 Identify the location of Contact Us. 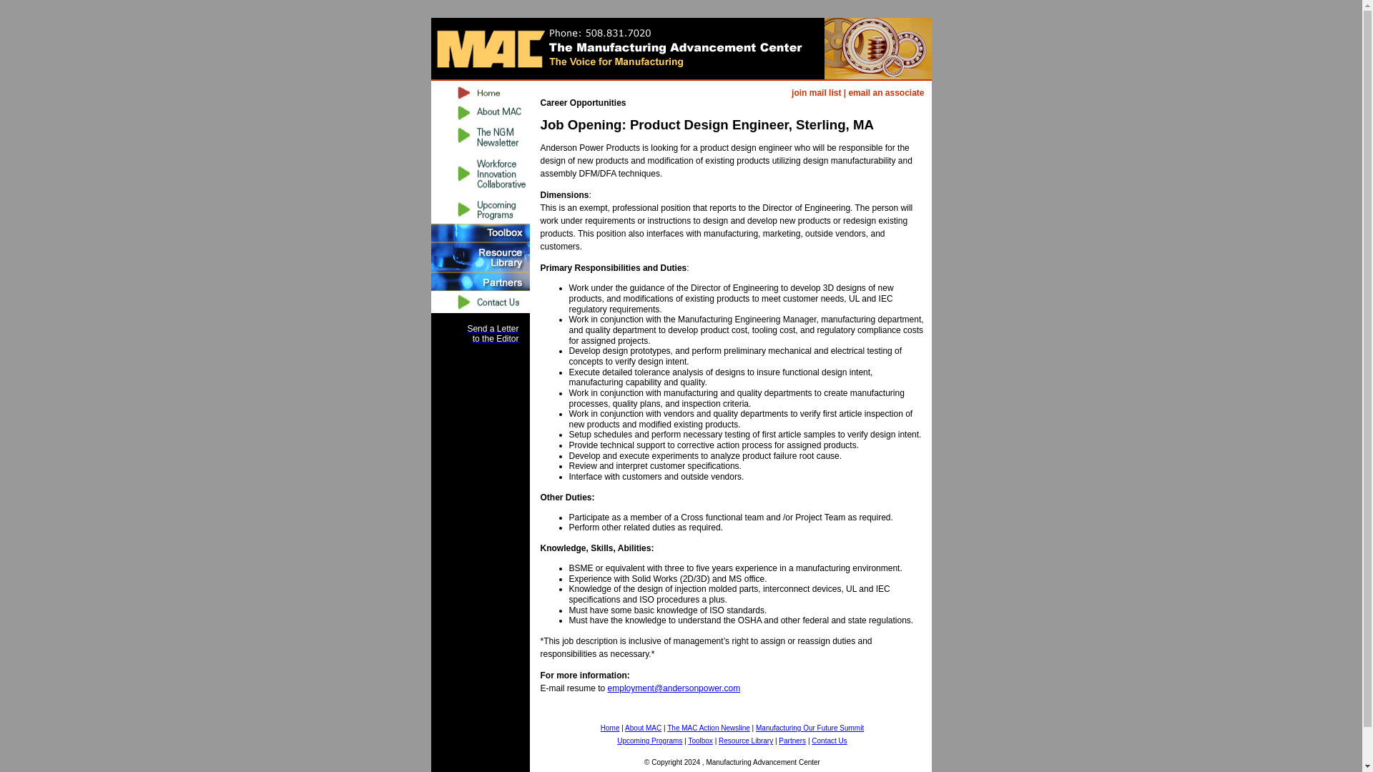
(829, 741).